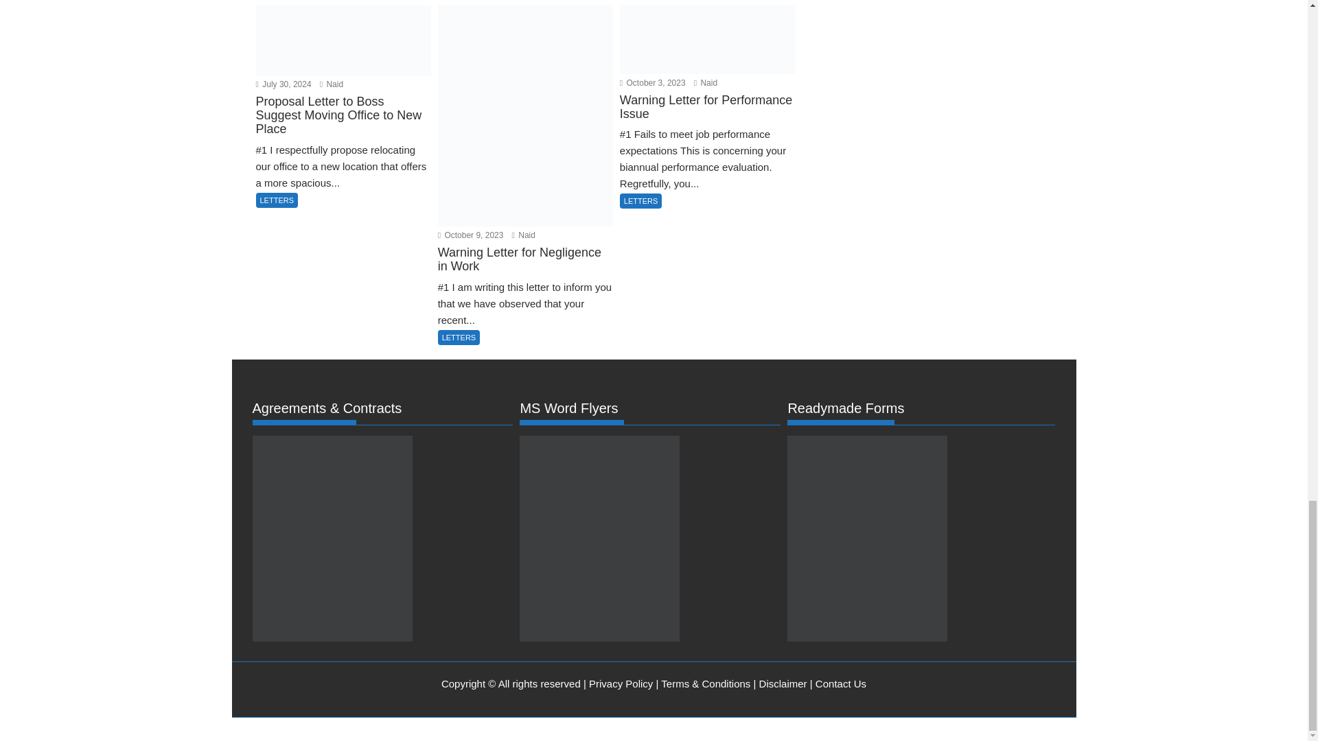  Describe the element at coordinates (470, 235) in the screenshot. I see `October 9, 2023` at that location.